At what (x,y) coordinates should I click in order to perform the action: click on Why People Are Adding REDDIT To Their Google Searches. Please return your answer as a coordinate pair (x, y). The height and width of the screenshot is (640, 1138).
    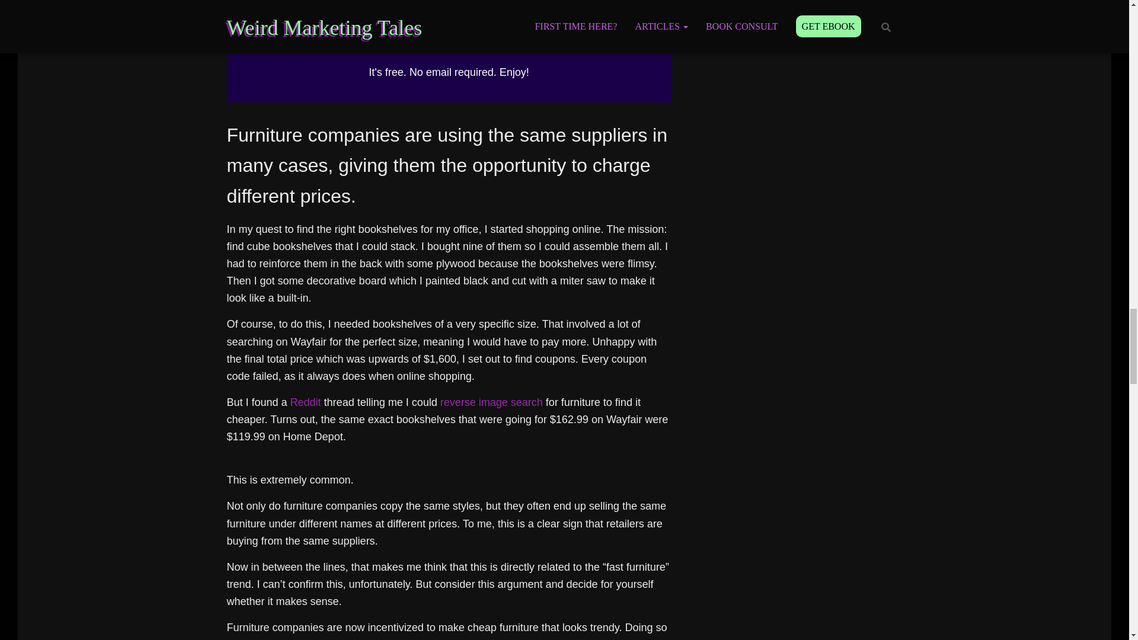
    Looking at the image, I should click on (305, 402).